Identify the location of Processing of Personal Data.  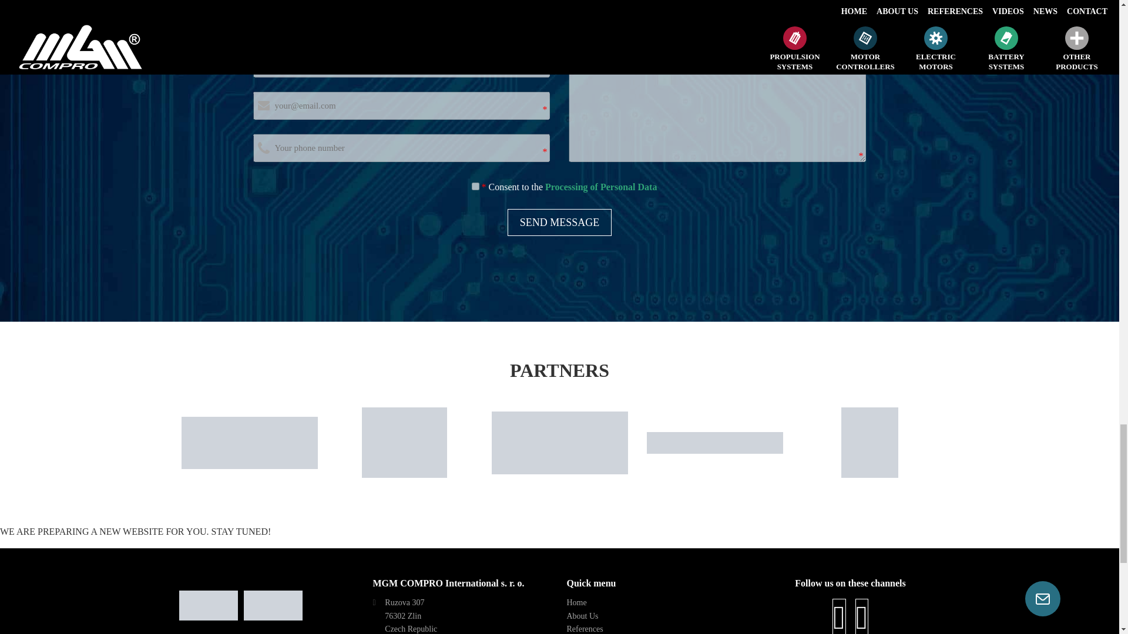
(600, 187).